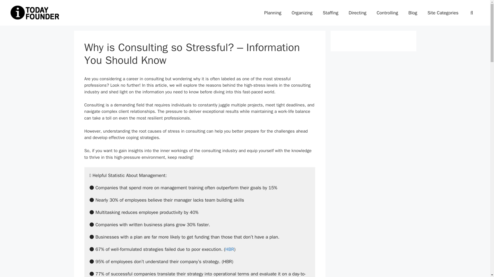 Image resolution: width=494 pixels, height=277 pixels. I want to click on Planning, so click(273, 13).